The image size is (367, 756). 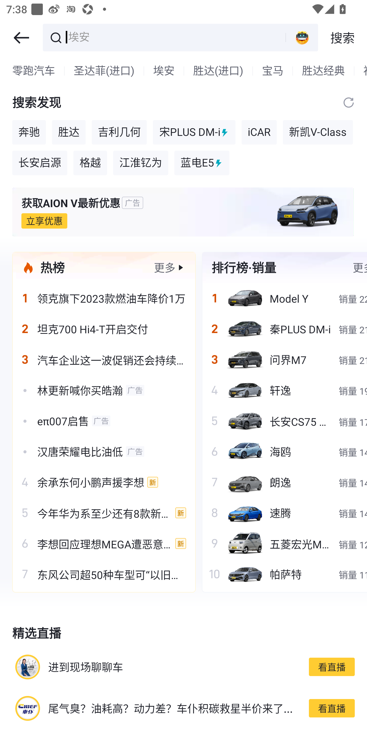 What do you see at coordinates (90, 163) in the screenshot?
I see `格越` at bounding box center [90, 163].